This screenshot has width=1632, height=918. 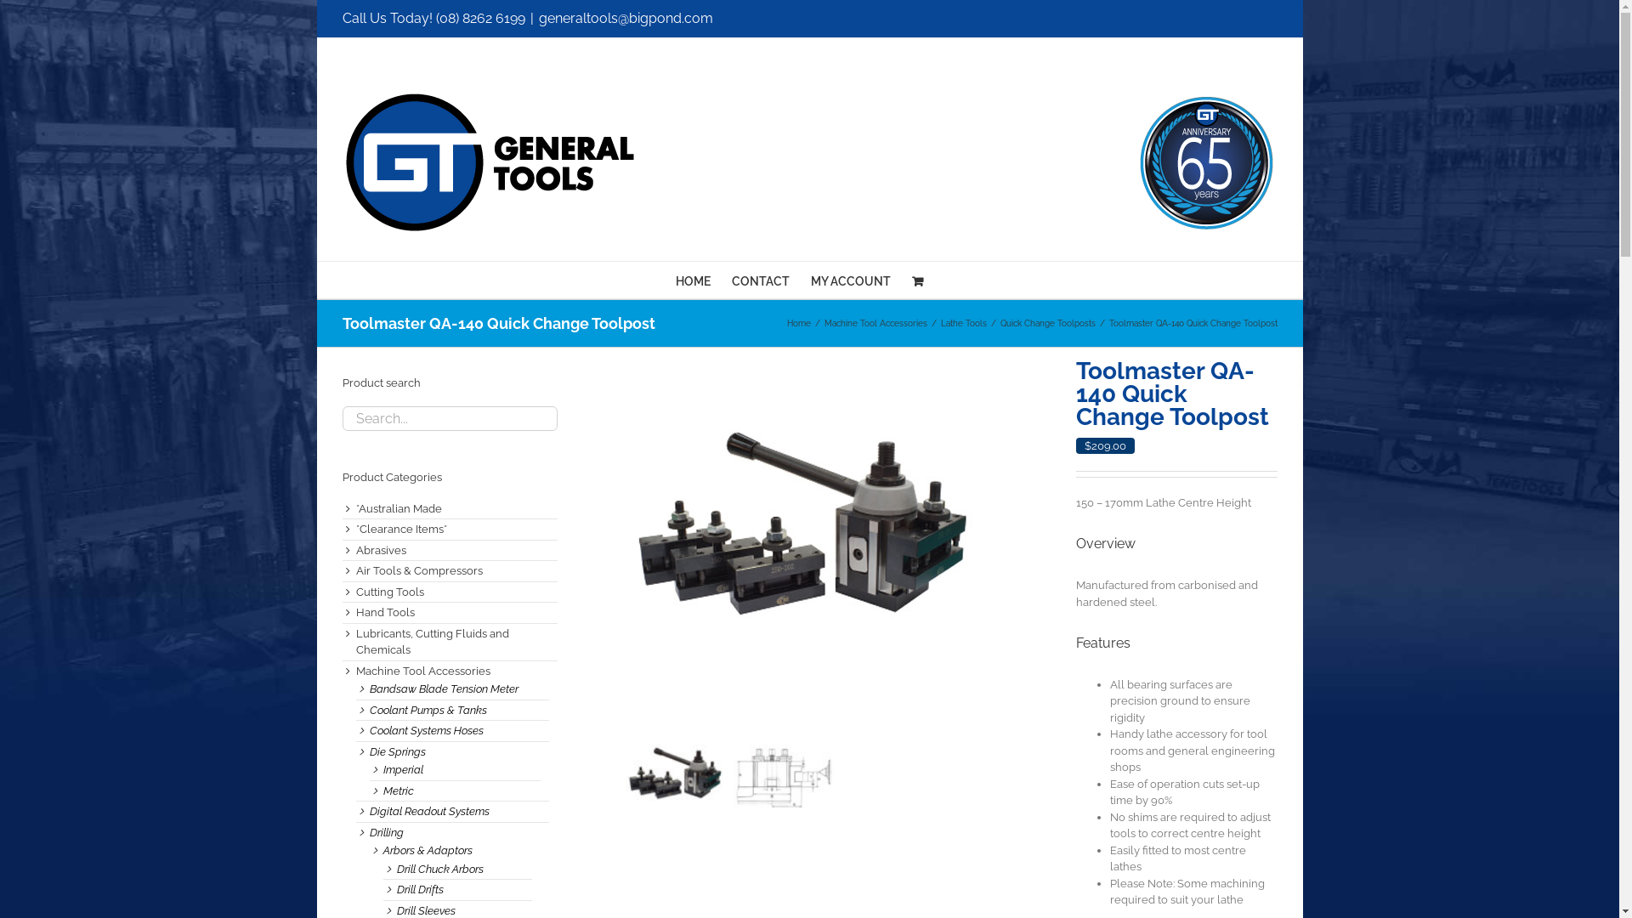 I want to click on Drill Sleeves, so click(x=425, y=911).